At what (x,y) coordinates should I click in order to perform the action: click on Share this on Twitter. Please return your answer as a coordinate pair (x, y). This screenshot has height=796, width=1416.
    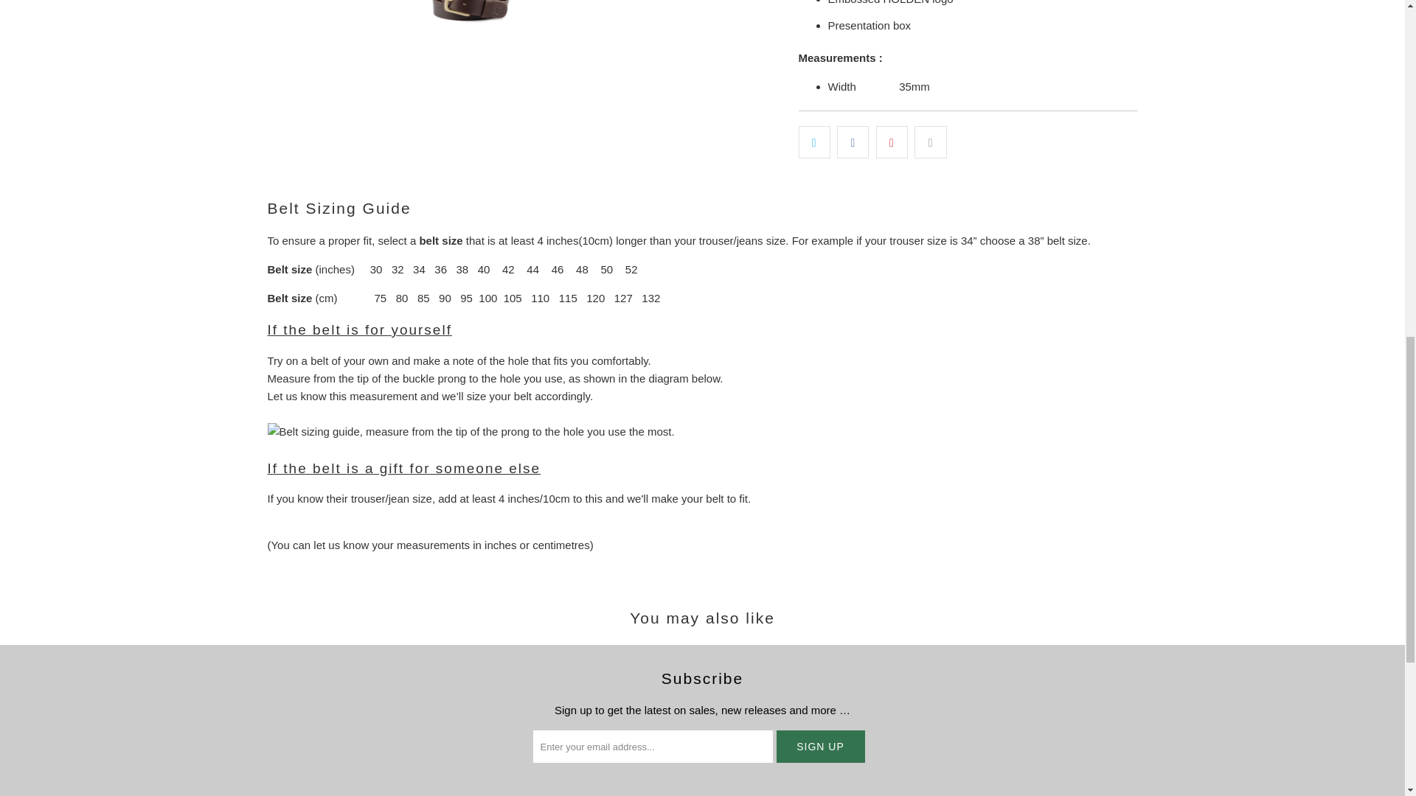
    Looking at the image, I should click on (814, 142).